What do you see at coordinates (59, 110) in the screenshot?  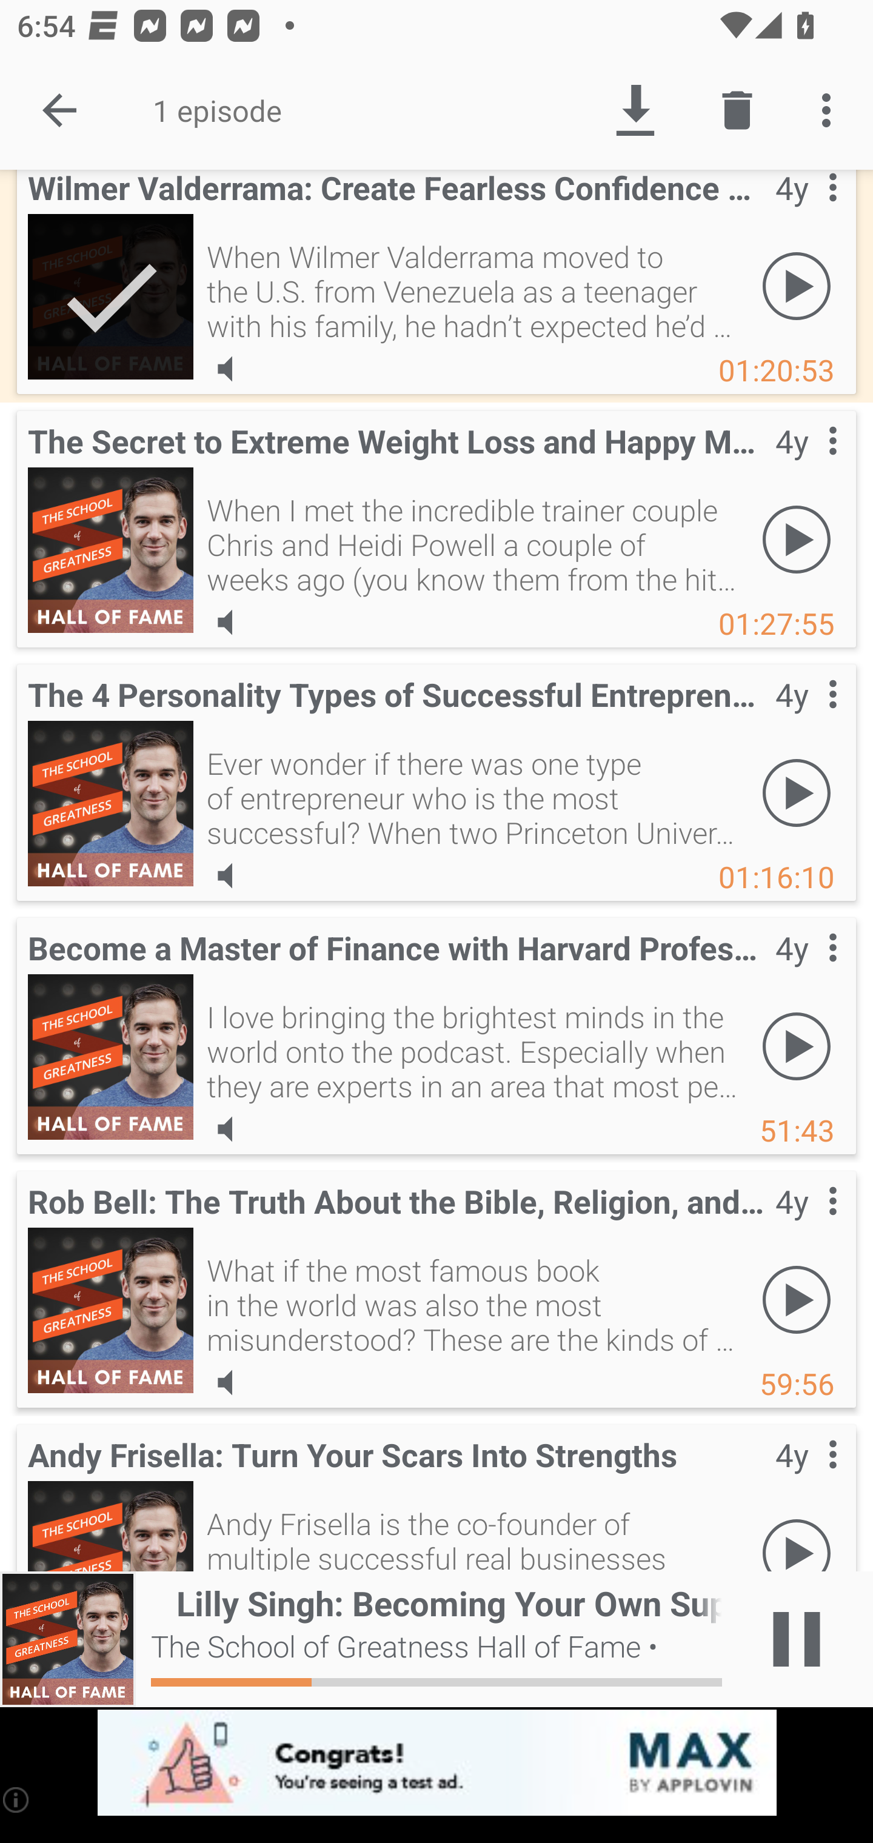 I see `Done` at bounding box center [59, 110].